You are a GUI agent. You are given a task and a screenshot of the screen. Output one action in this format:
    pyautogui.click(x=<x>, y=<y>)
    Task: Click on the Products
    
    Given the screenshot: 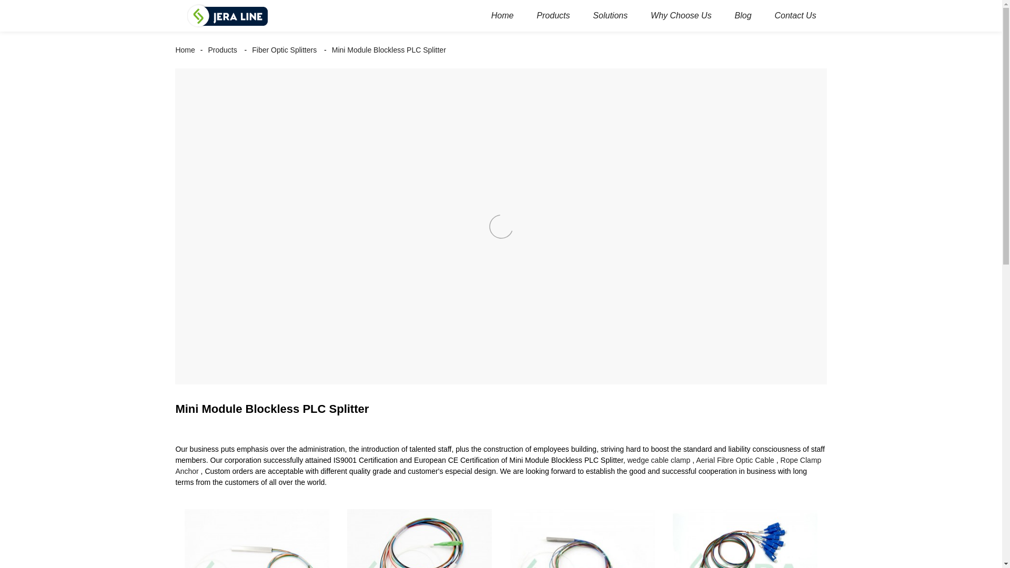 What is the action you would take?
    pyautogui.click(x=222, y=49)
    